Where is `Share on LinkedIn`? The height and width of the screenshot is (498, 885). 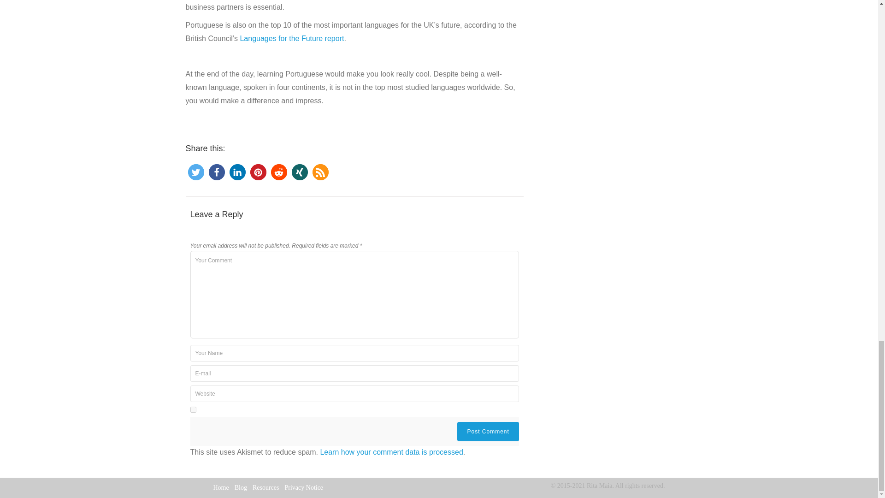
Share on LinkedIn is located at coordinates (237, 172).